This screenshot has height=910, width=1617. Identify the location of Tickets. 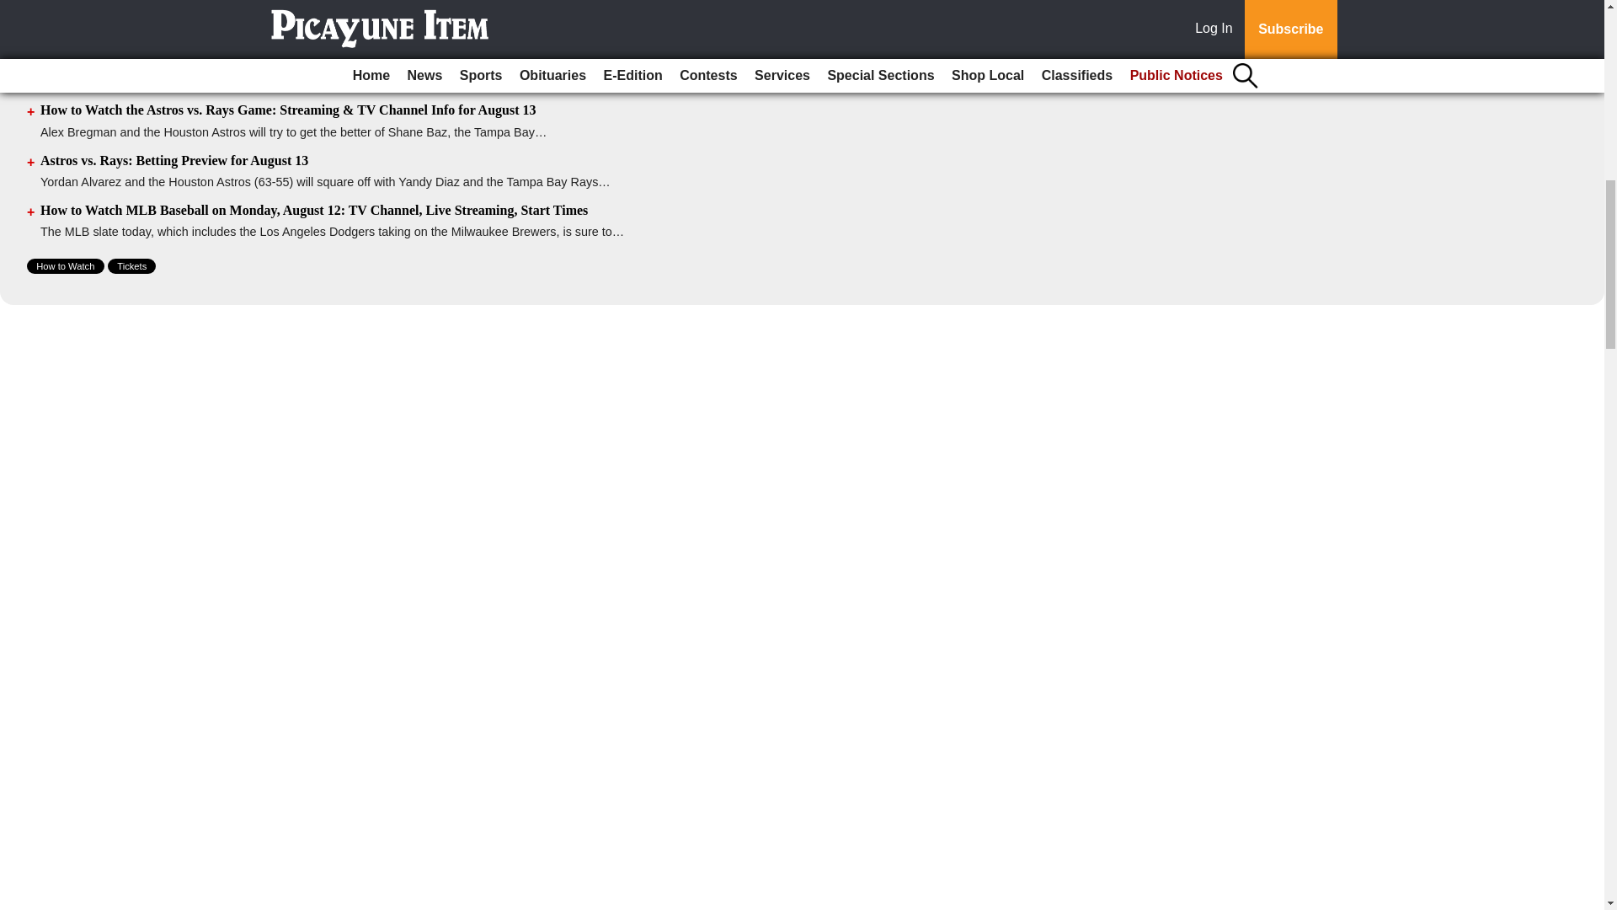
(131, 266).